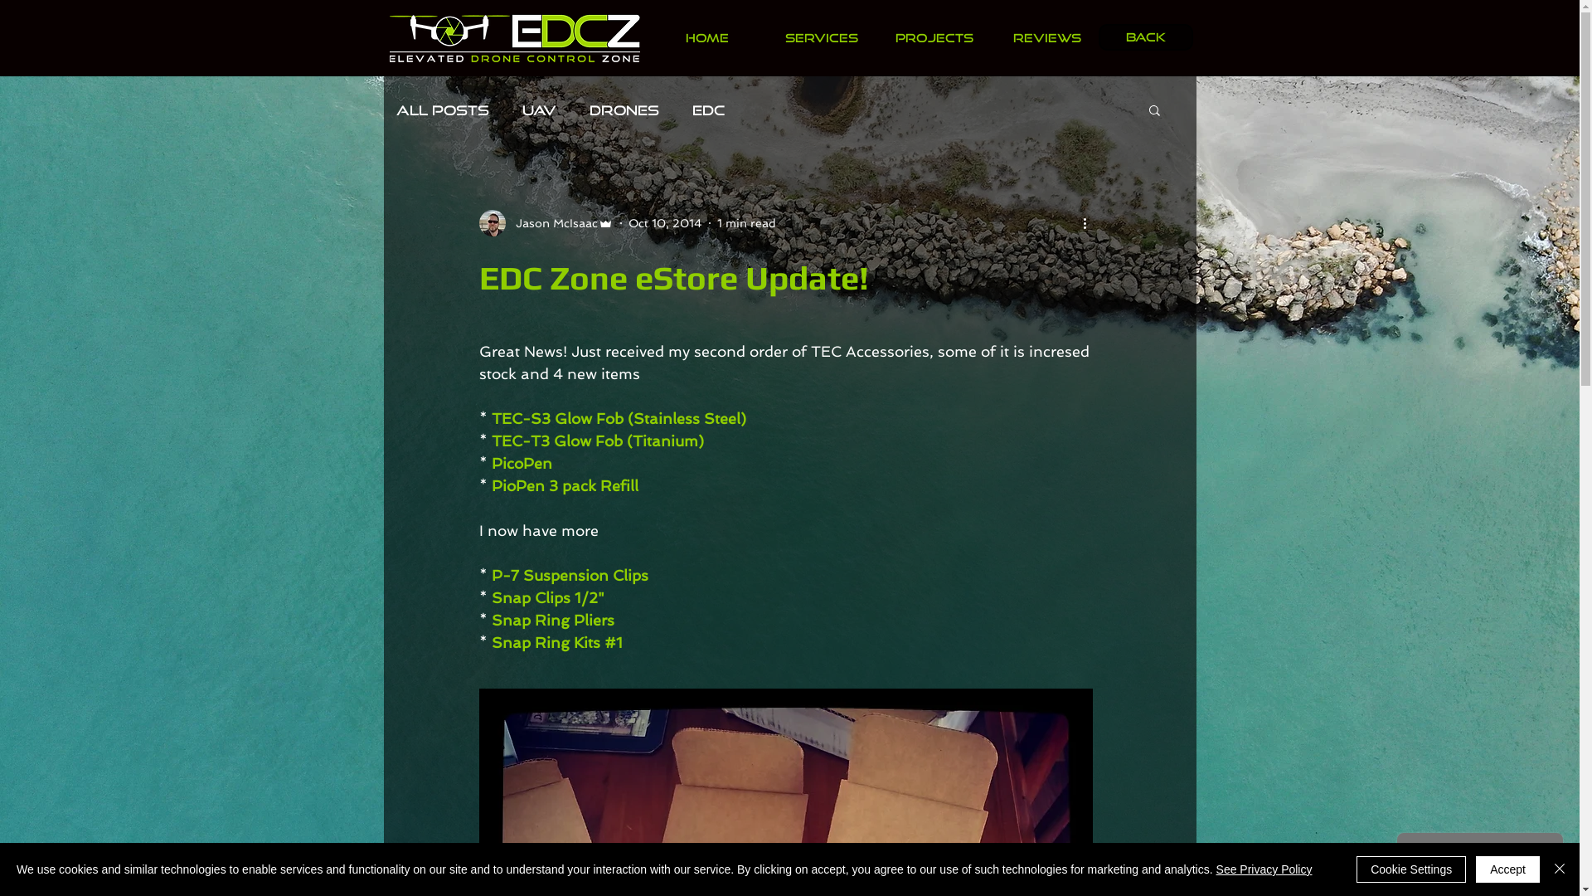  Describe the element at coordinates (708, 110) in the screenshot. I see `EDC` at that location.